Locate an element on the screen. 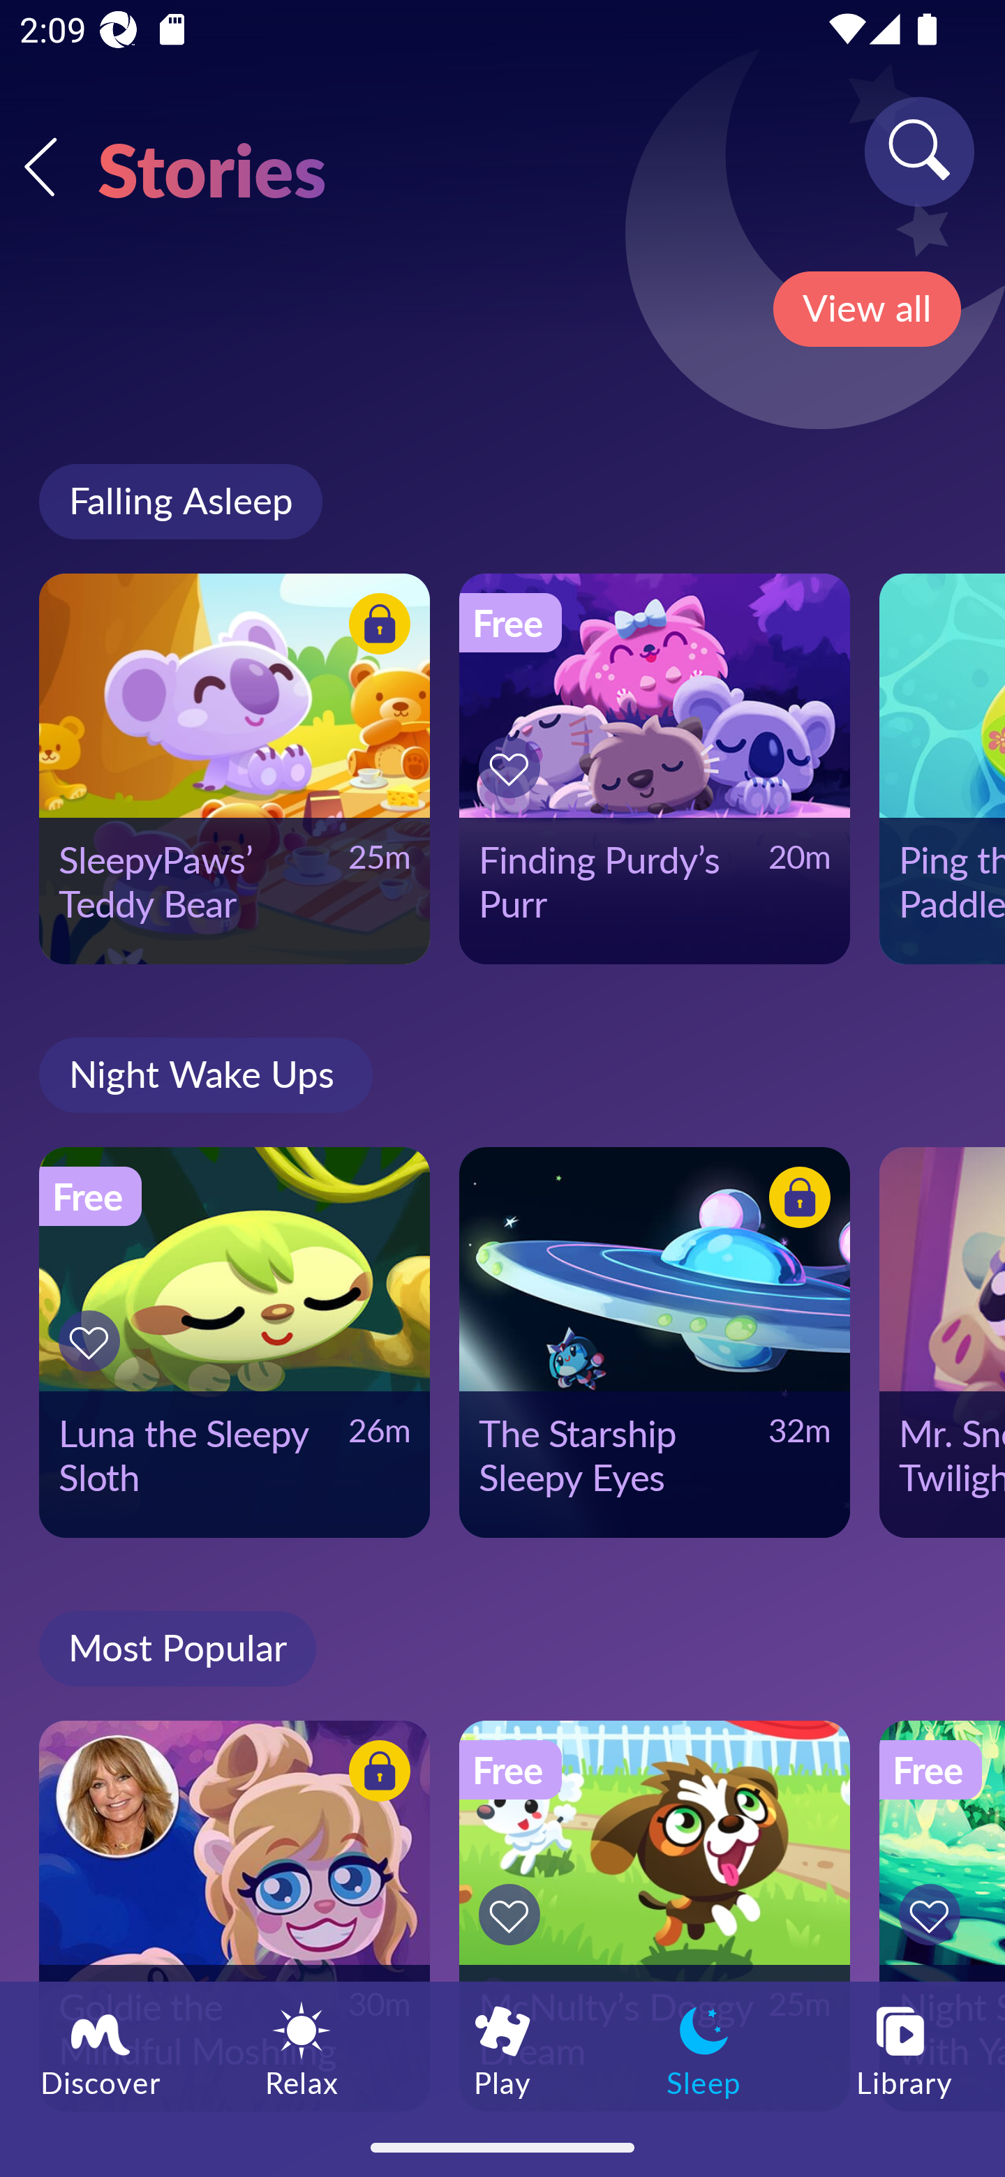 This screenshot has width=1005, height=2177. Button is located at coordinates (375, 1774).